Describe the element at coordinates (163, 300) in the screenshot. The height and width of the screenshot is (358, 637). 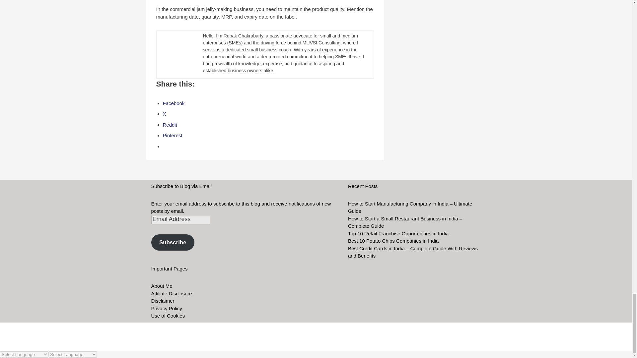
I see `Disclaimer` at that location.